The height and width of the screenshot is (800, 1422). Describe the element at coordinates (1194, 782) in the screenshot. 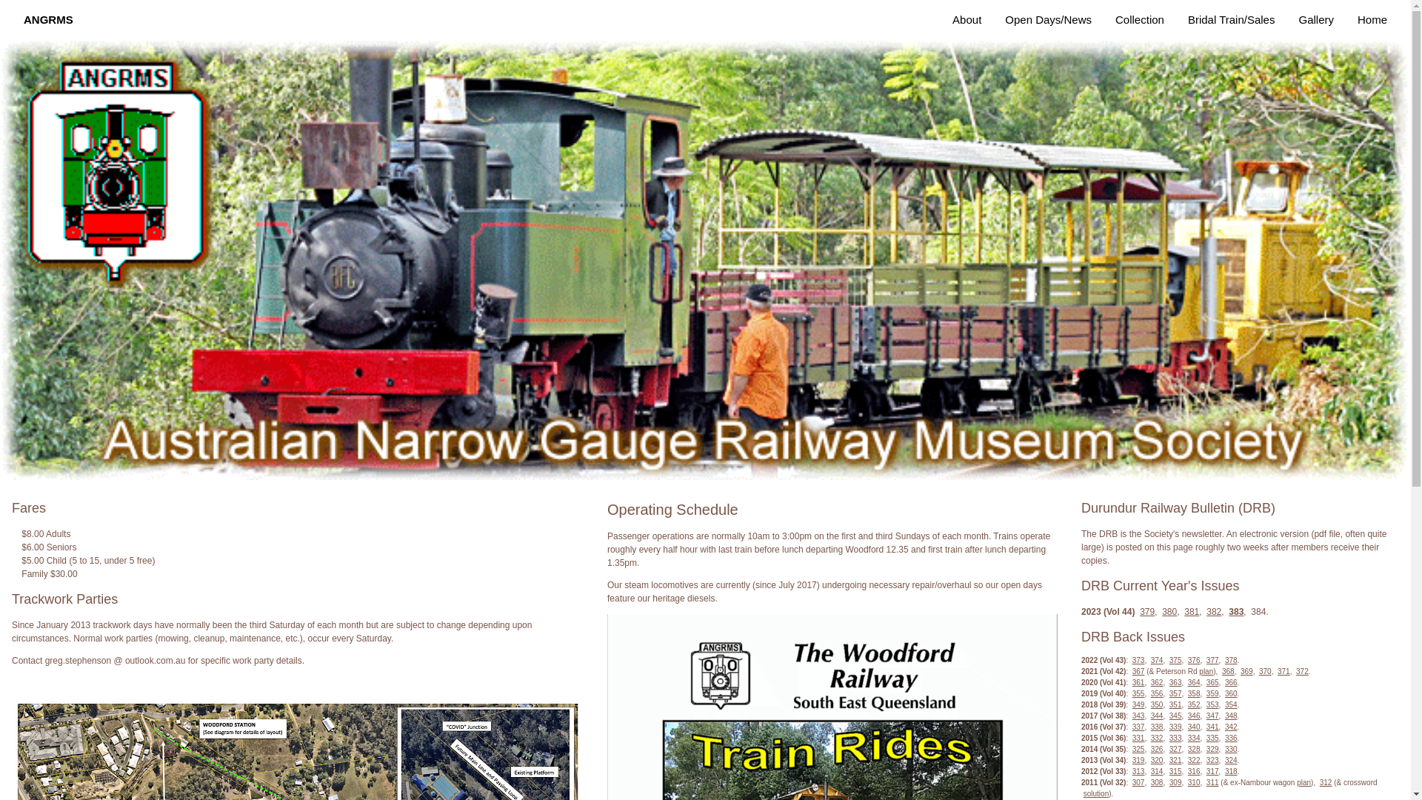

I see `310` at that location.